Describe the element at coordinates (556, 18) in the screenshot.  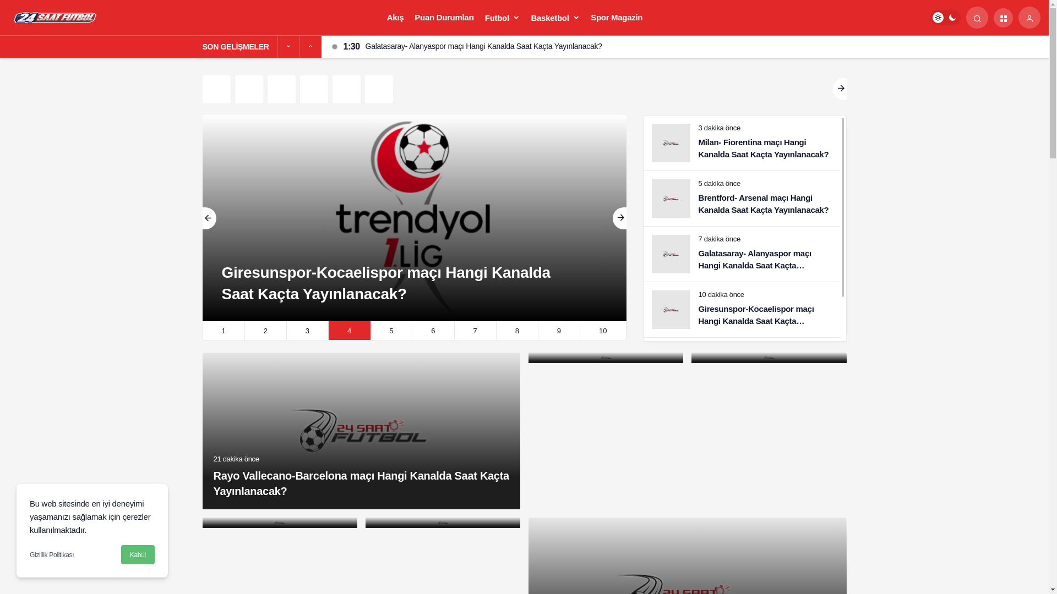
I see `Basketbol` at that location.